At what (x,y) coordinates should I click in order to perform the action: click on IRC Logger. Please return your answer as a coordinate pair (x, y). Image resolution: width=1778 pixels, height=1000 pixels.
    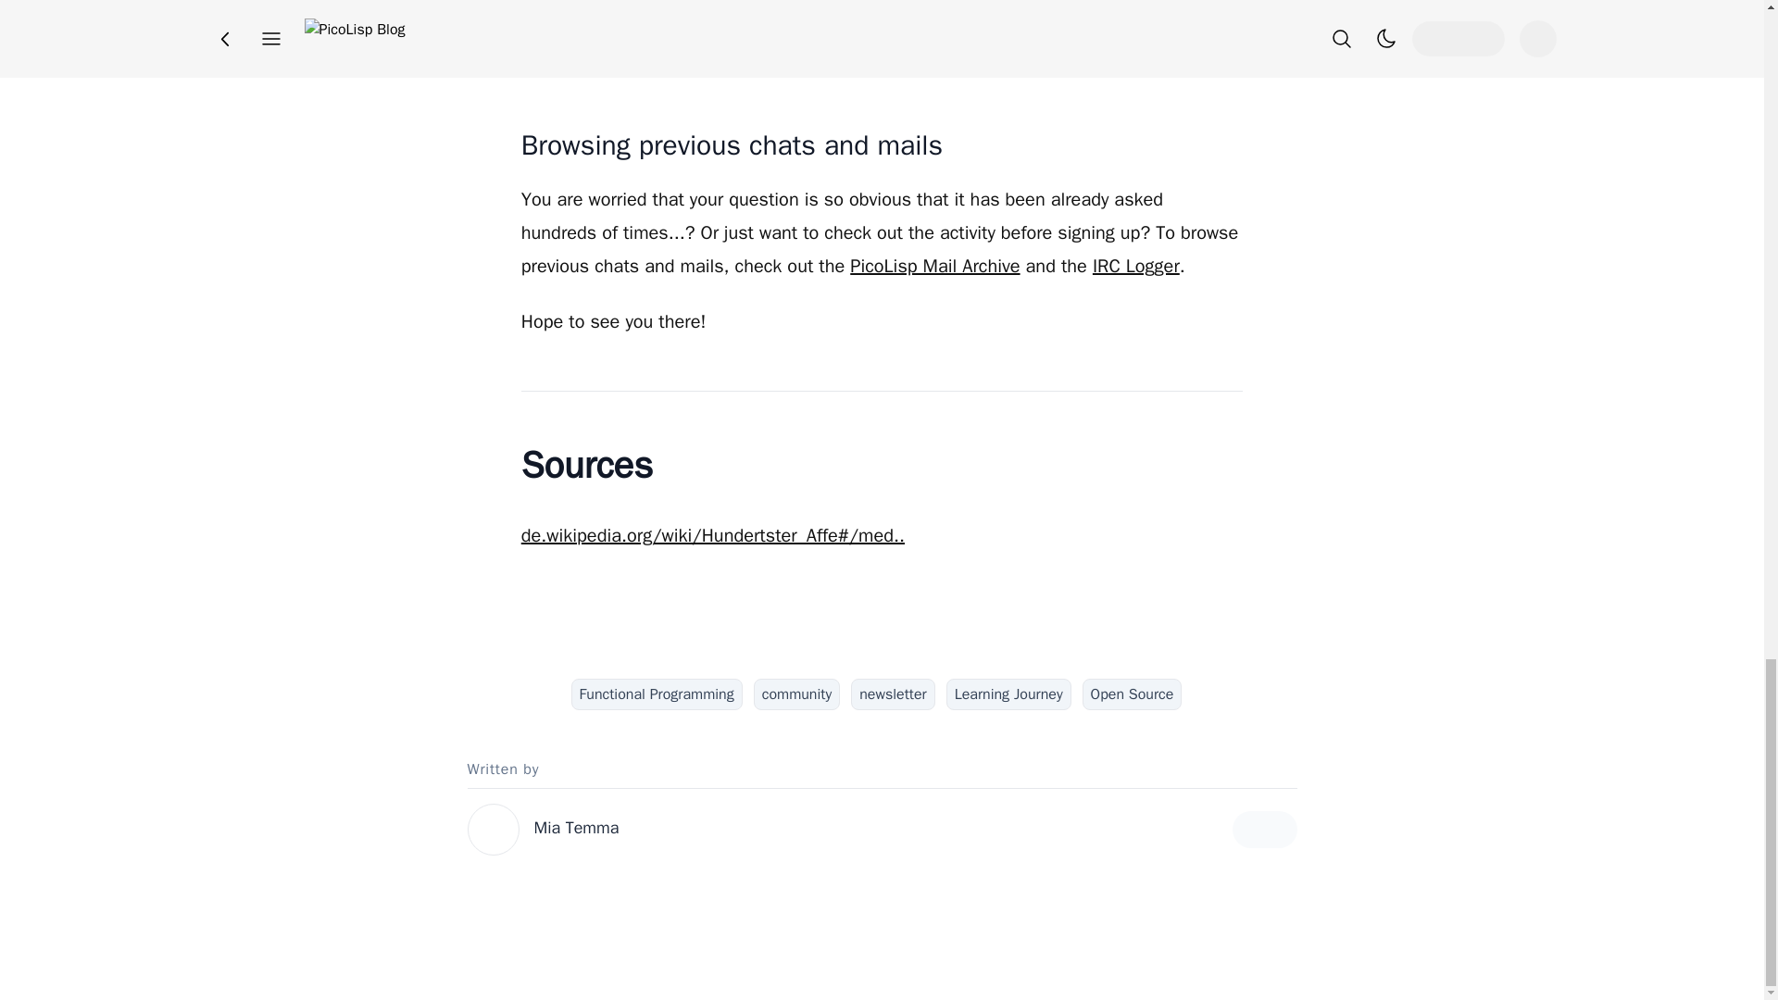
    Looking at the image, I should click on (1136, 267).